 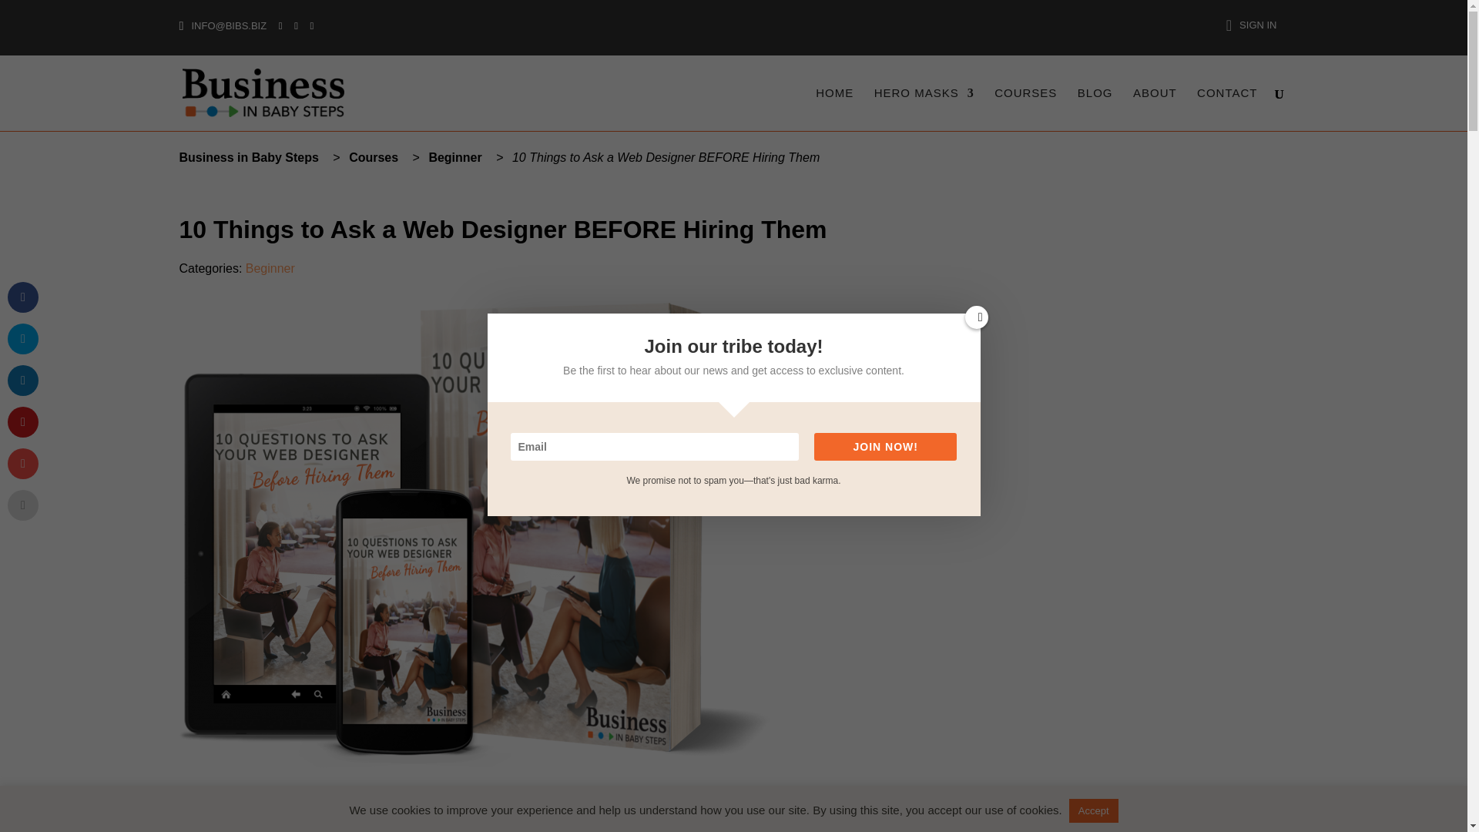 I want to click on HERO MASKS, so click(x=924, y=109).